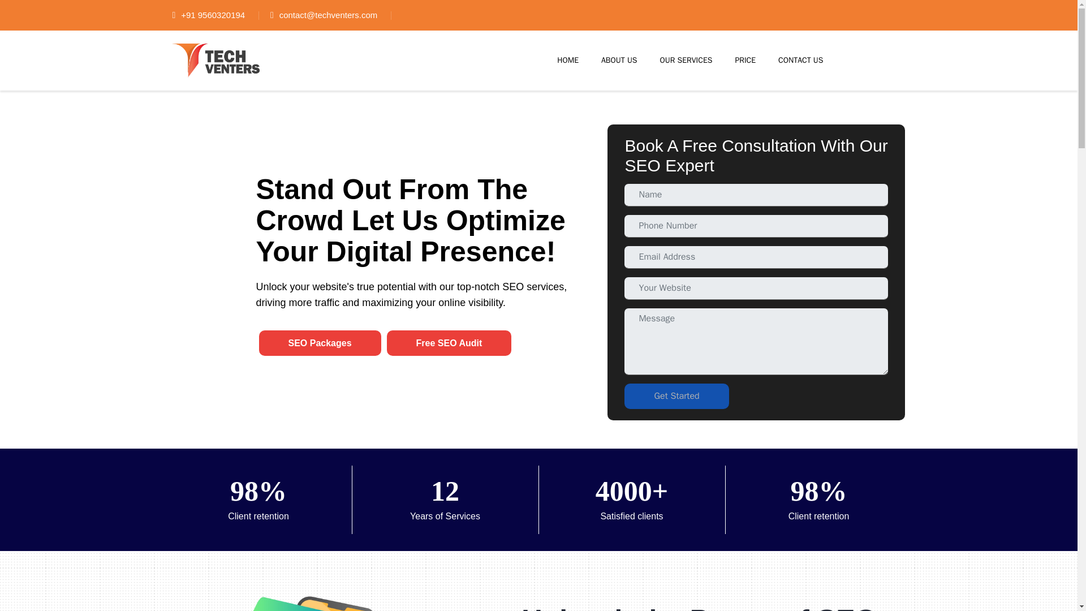 The image size is (1086, 611). Describe the element at coordinates (449, 343) in the screenshot. I see `Free SEO Audit` at that location.